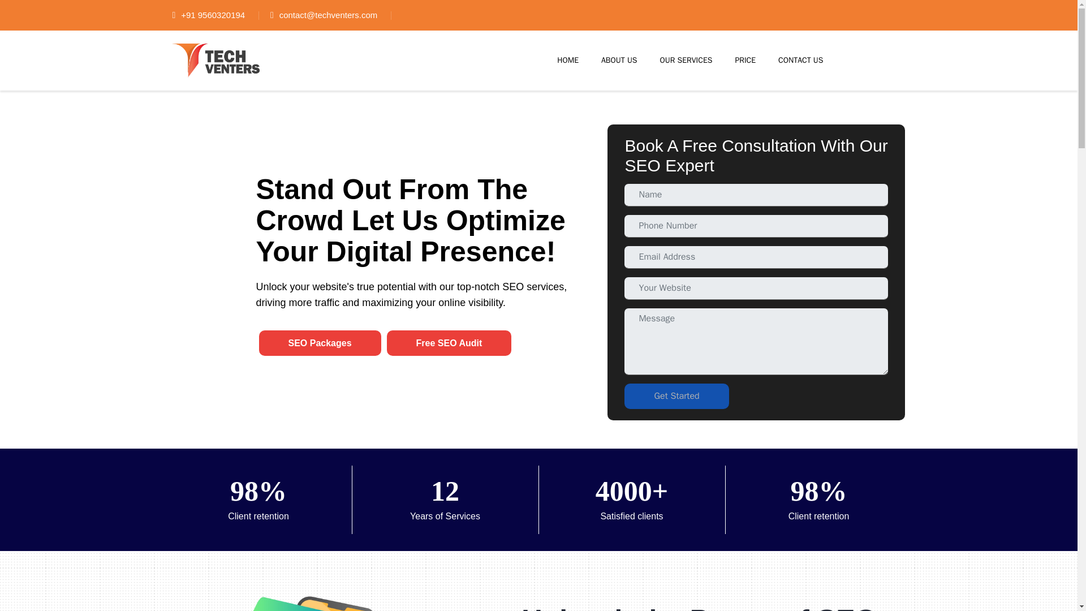 The image size is (1086, 611). Describe the element at coordinates (449, 343) in the screenshot. I see `Free SEO Audit` at that location.